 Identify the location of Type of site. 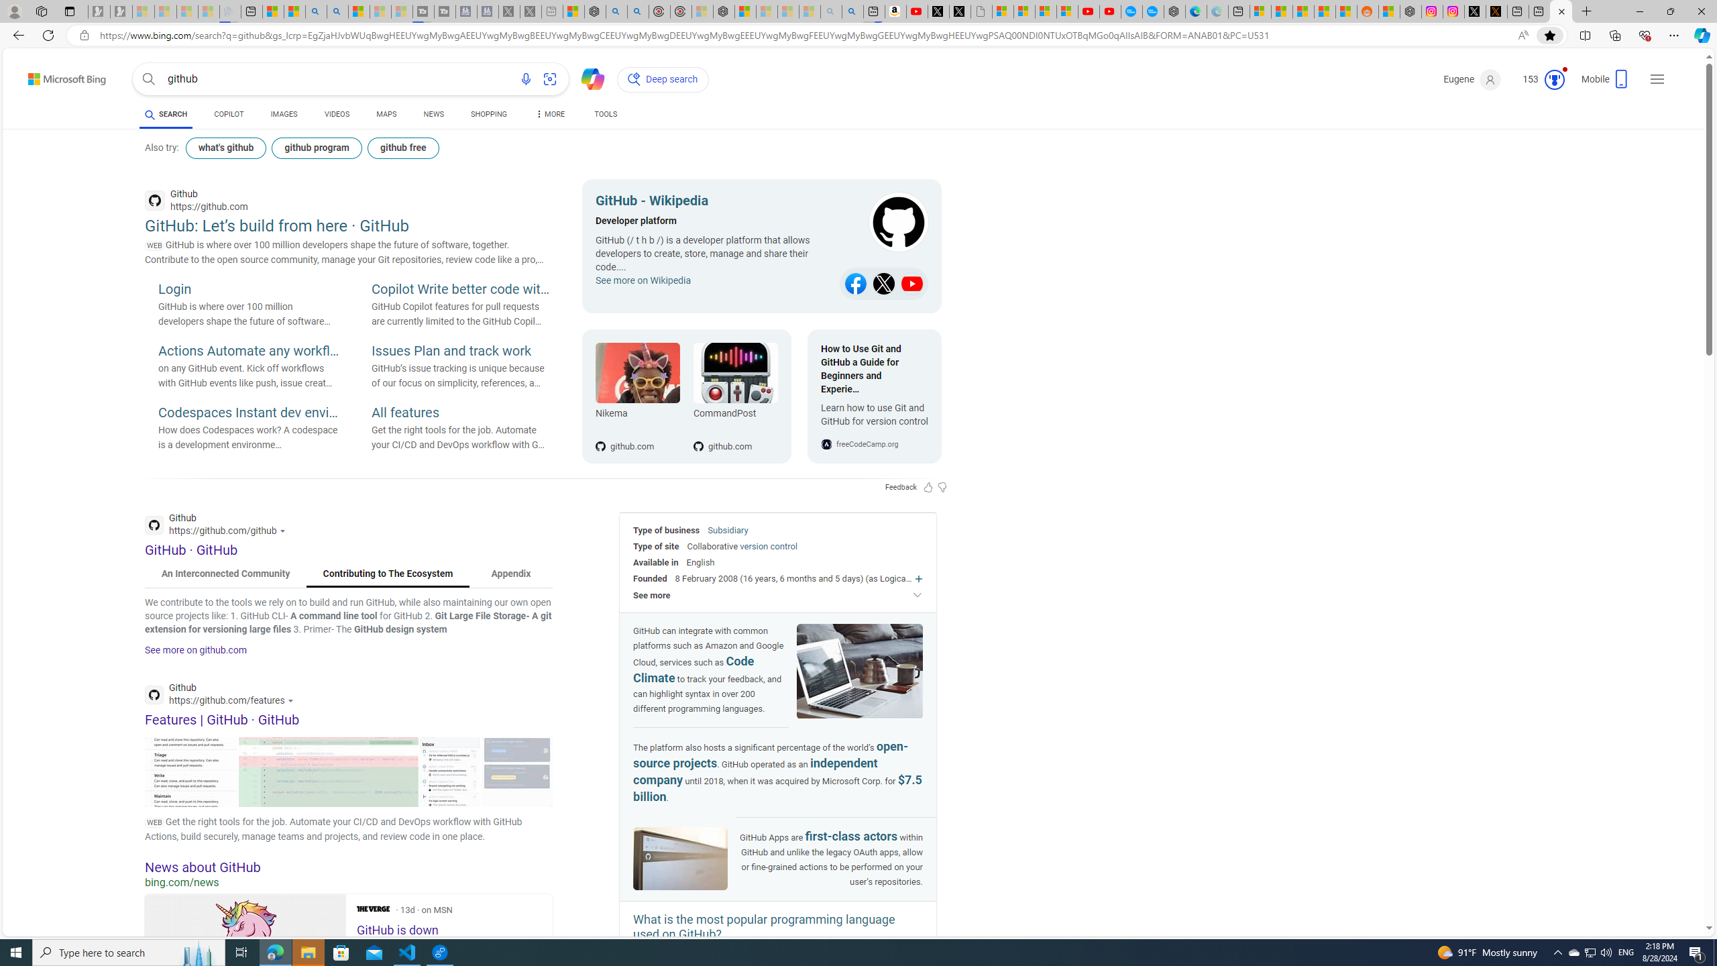
(656, 546).